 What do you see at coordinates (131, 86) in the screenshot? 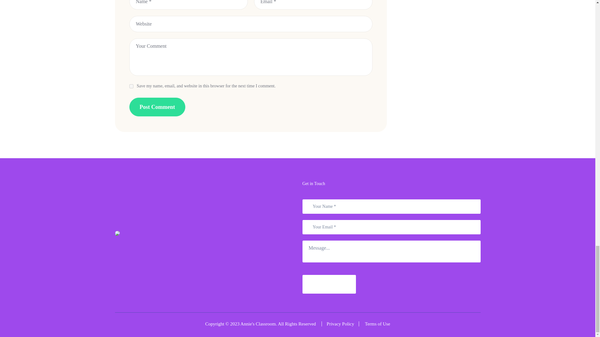
I see `yes` at bounding box center [131, 86].